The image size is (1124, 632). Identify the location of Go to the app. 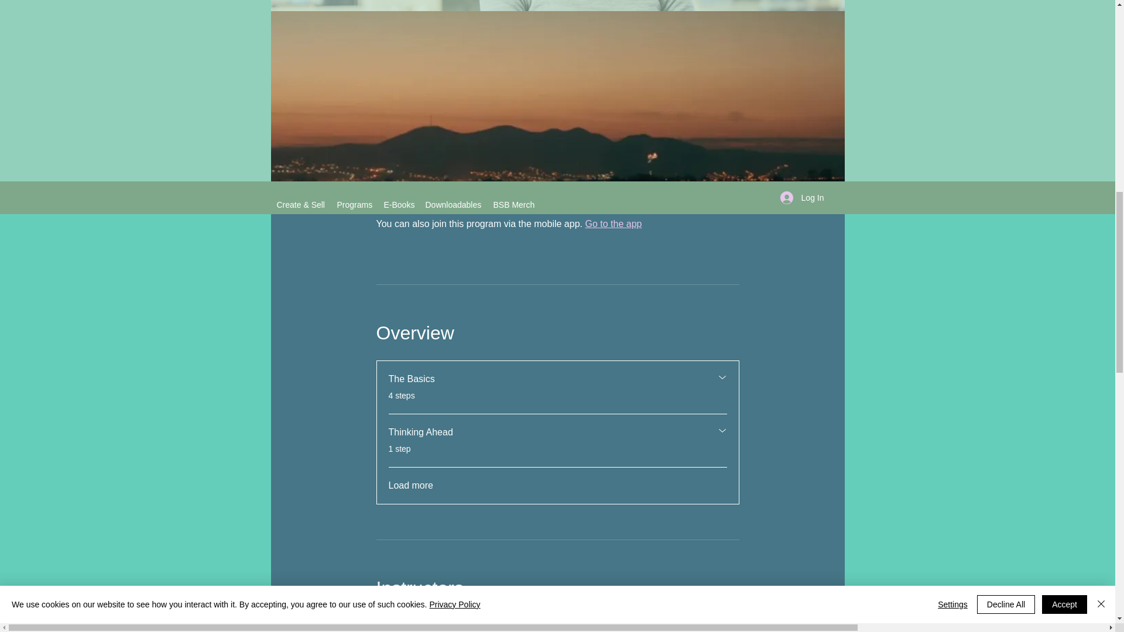
(553, 440).